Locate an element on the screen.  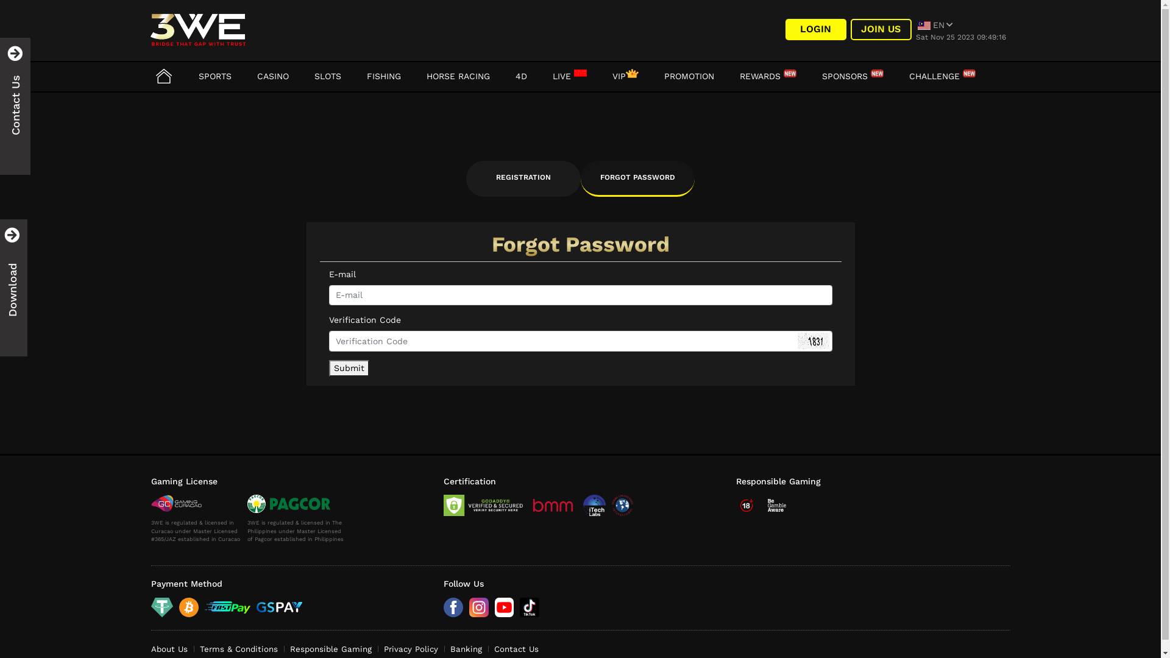
SPORTS is located at coordinates (215, 76).